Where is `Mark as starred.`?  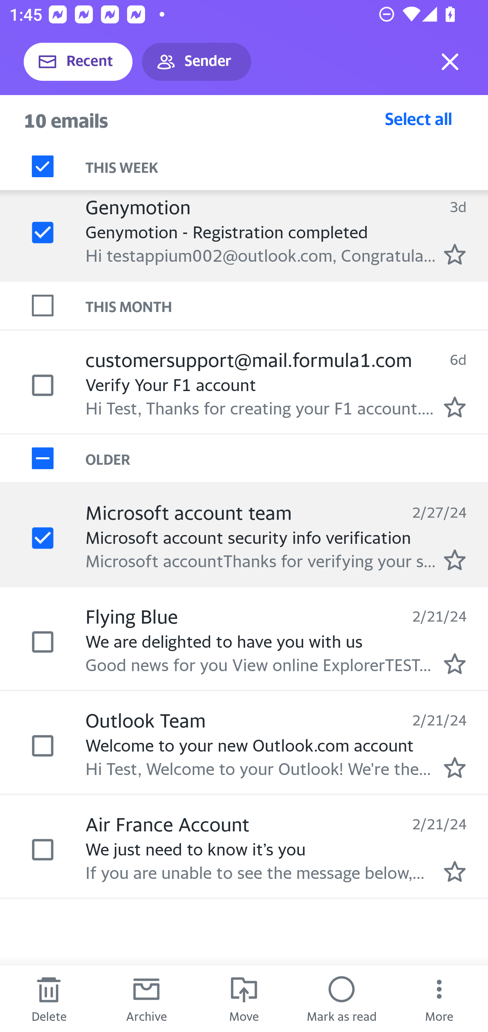
Mark as starred. is located at coordinates (455, 871).